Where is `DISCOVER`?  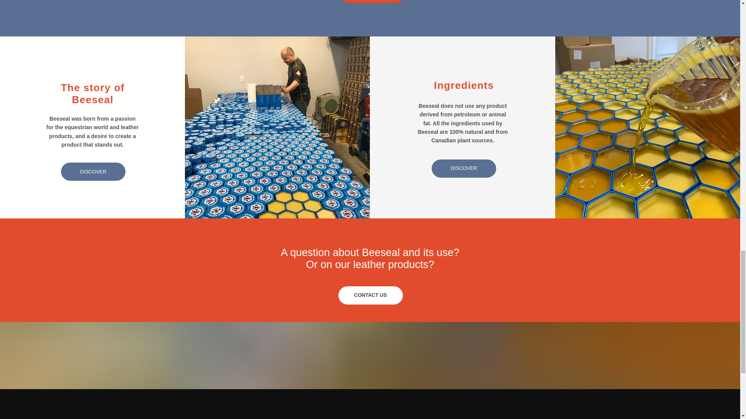
DISCOVER is located at coordinates (464, 168).